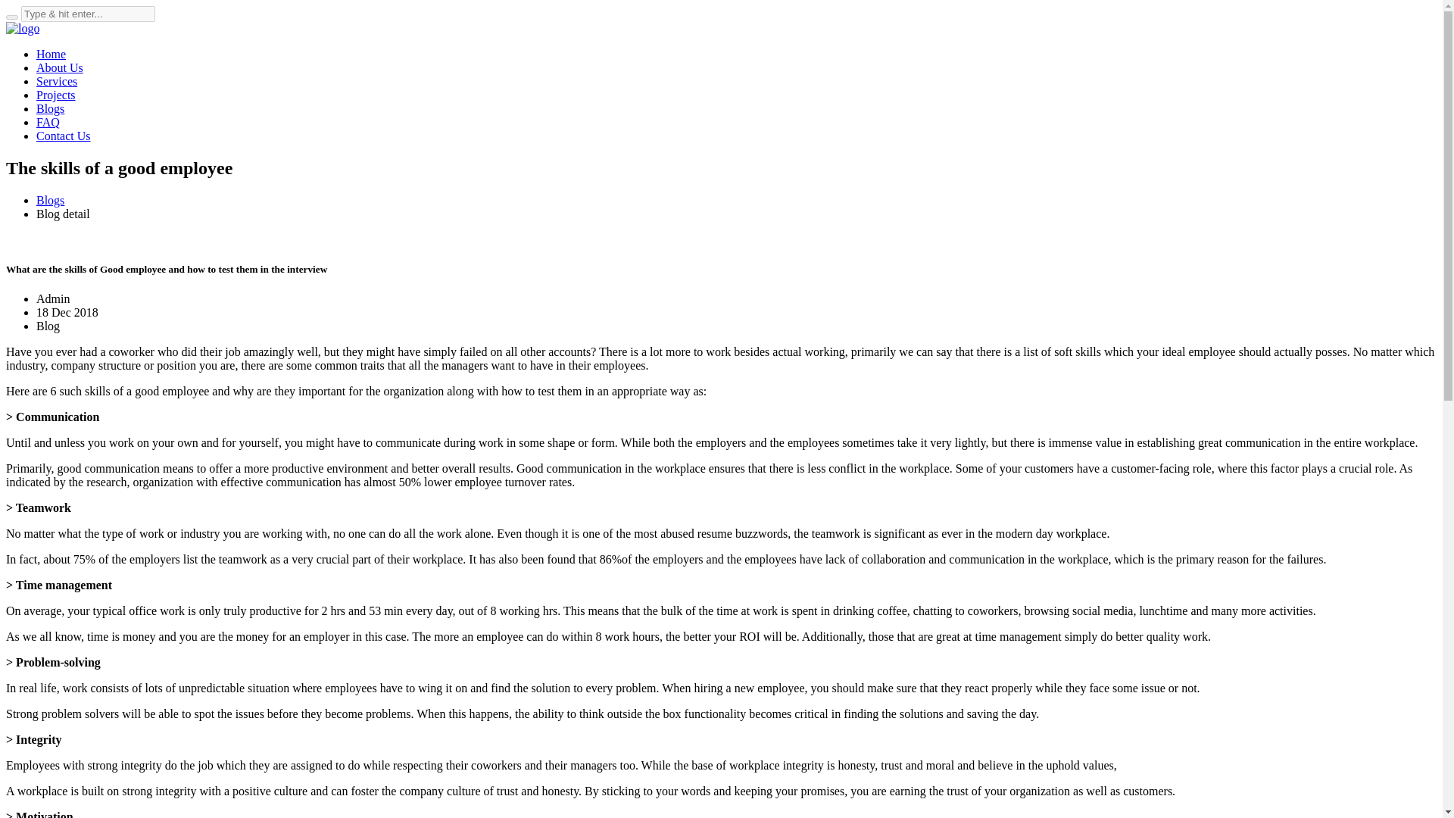 The width and height of the screenshot is (1454, 818). What do you see at coordinates (48, 122) in the screenshot?
I see `FAQ` at bounding box center [48, 122].